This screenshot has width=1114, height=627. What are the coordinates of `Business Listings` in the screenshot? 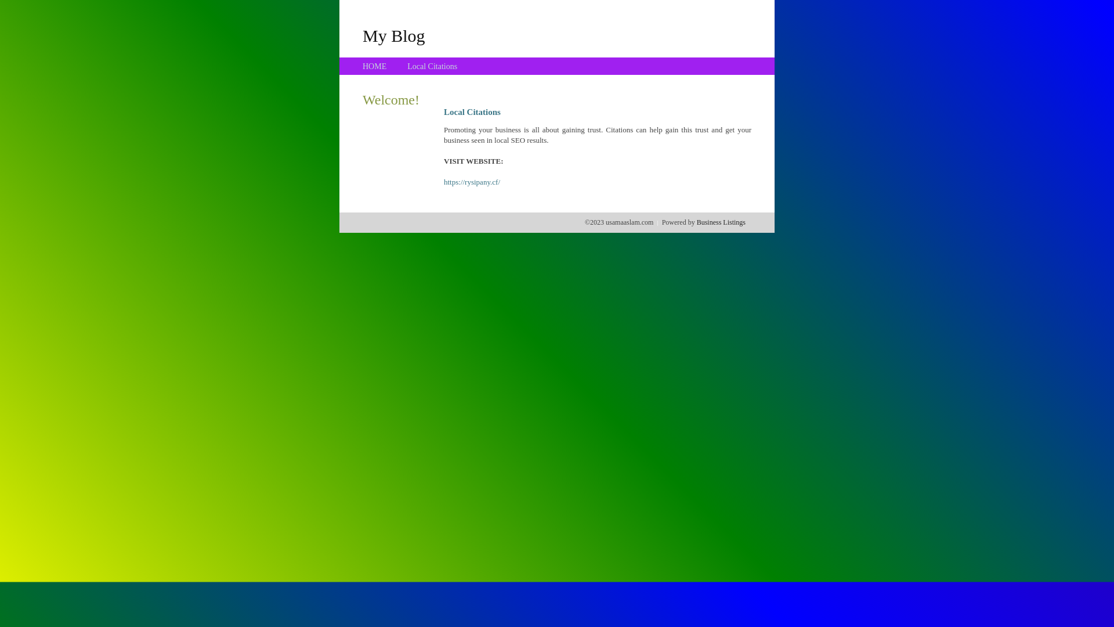 It's located at (721, 222).